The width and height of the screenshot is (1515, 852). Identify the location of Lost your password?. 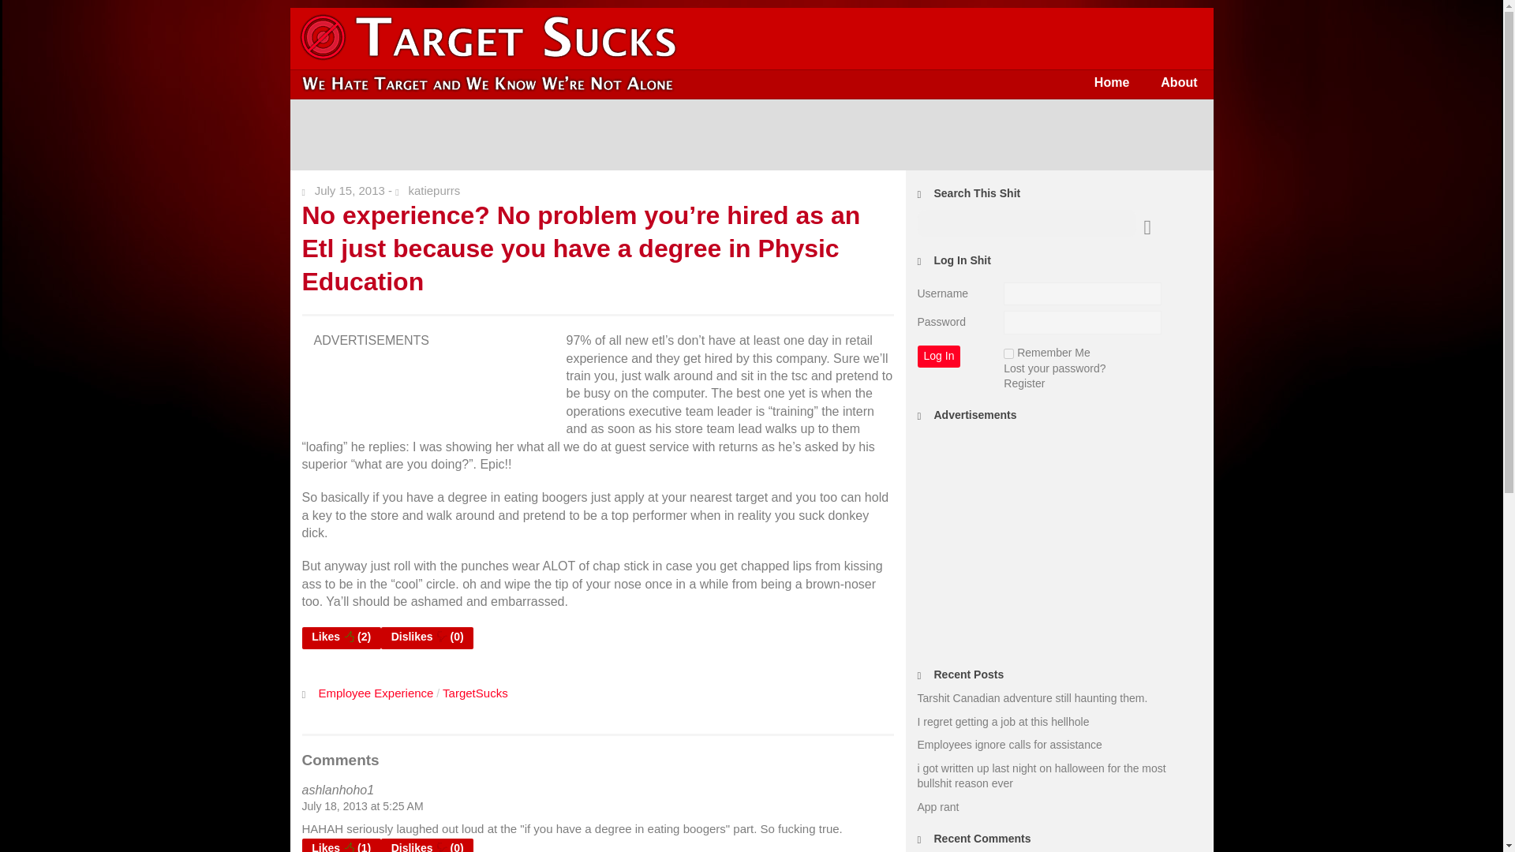
(1054, 368).